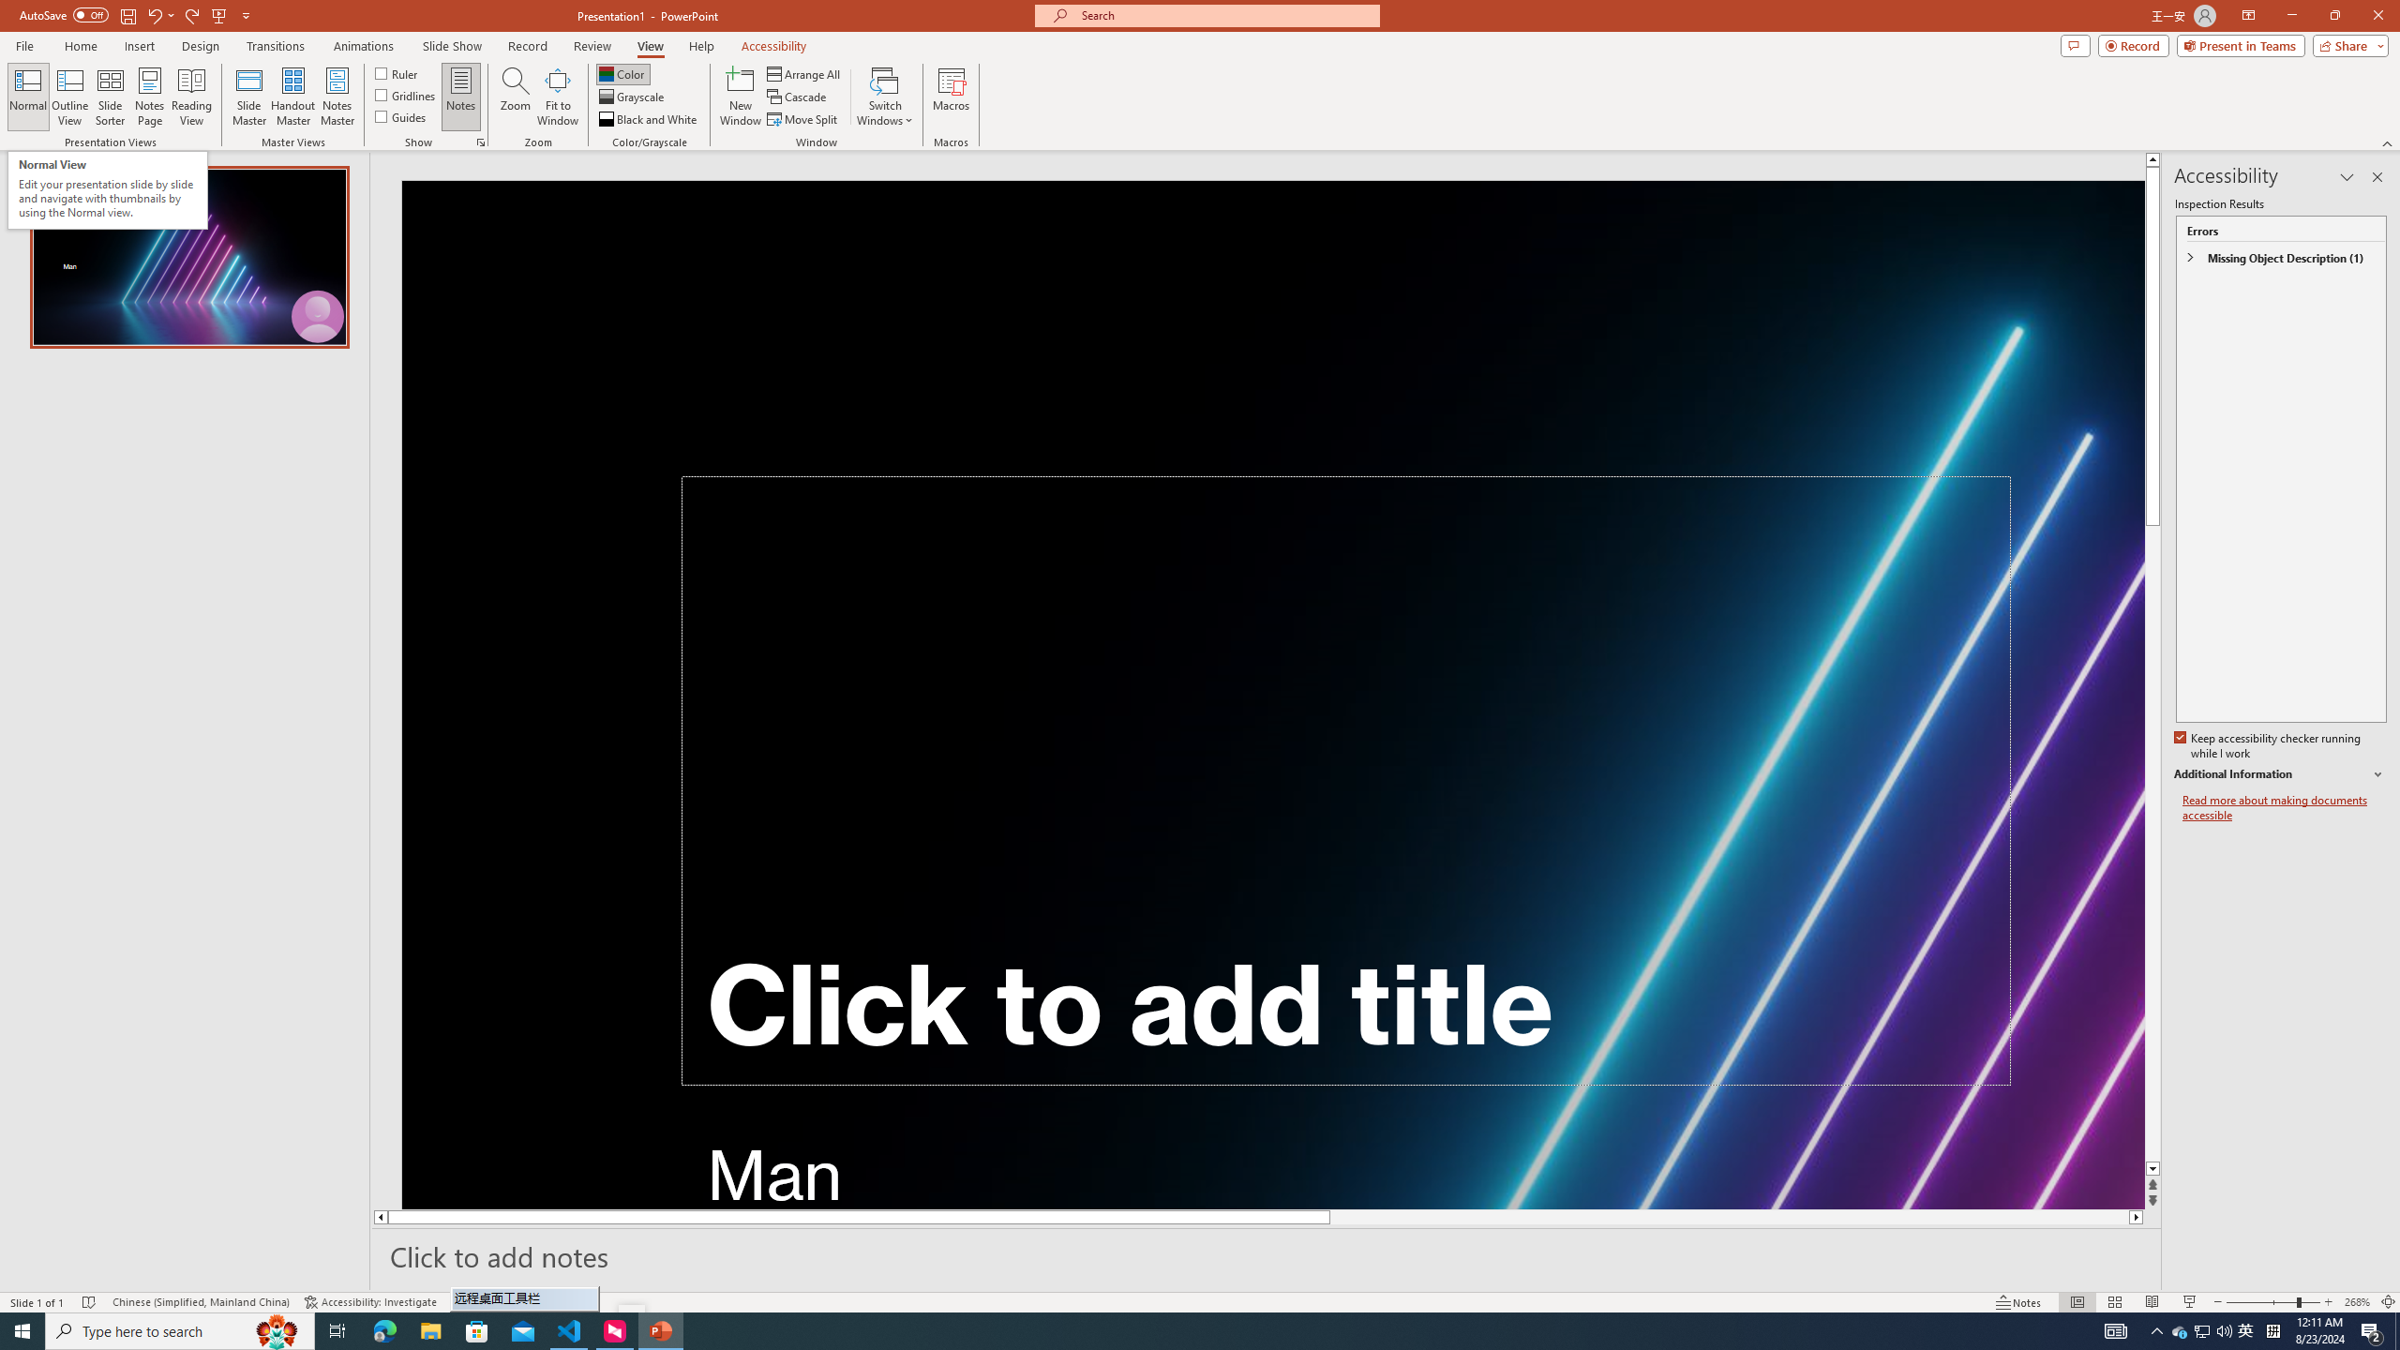 This screenshot has width=2400, height=1350. Describe the element at coordinates (622, 73) in the screenshot. I see `Color` at that location.